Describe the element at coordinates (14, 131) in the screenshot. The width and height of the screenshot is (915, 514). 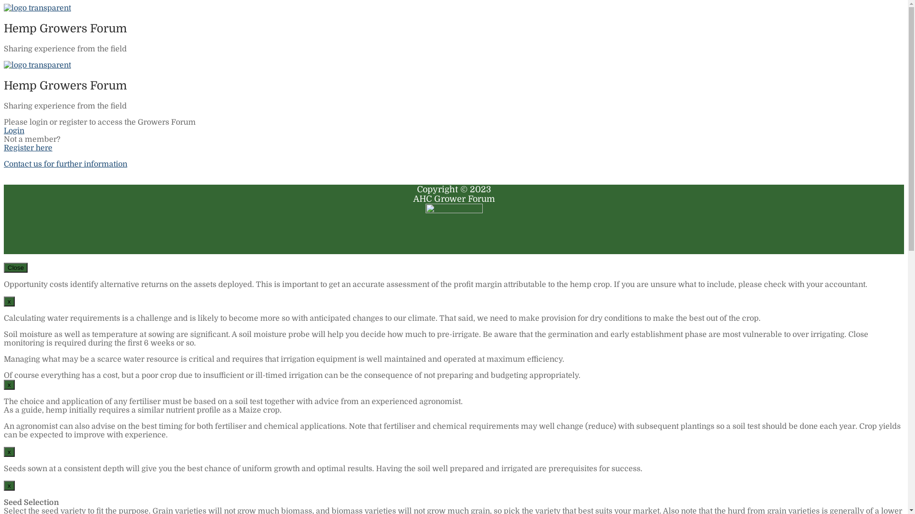
I see `Login` at that location.